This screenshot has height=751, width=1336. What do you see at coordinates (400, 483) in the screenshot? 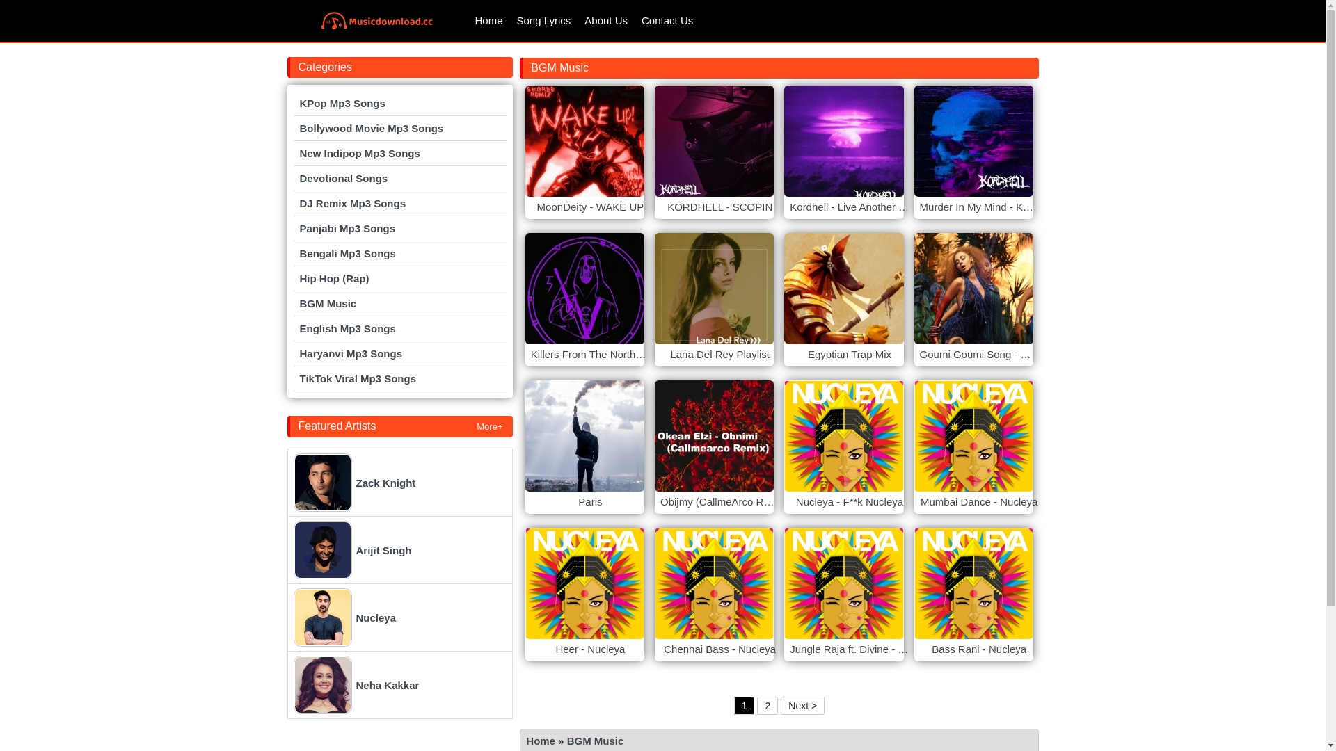
I see `Zack Knight` at bounding box center [400, 483].